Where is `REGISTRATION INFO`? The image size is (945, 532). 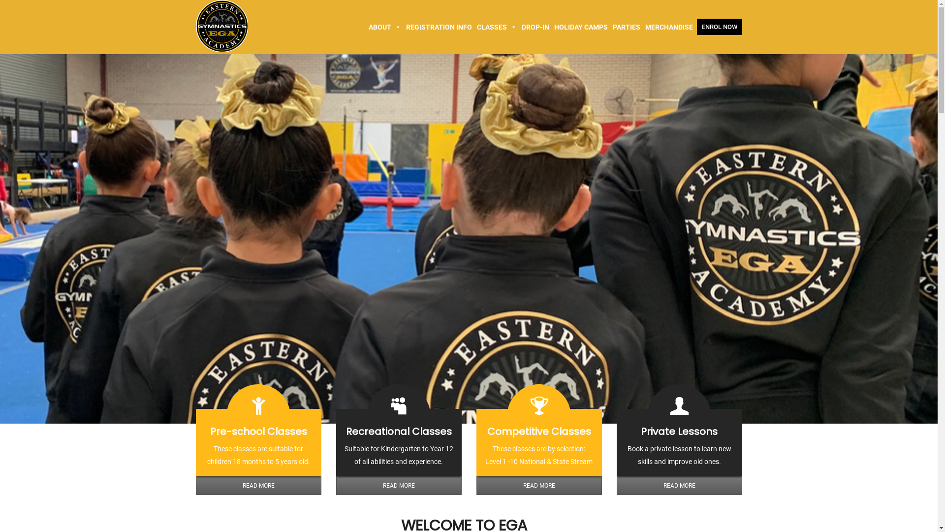 REGISTRATION INFO is located at coordinates (439, 27).